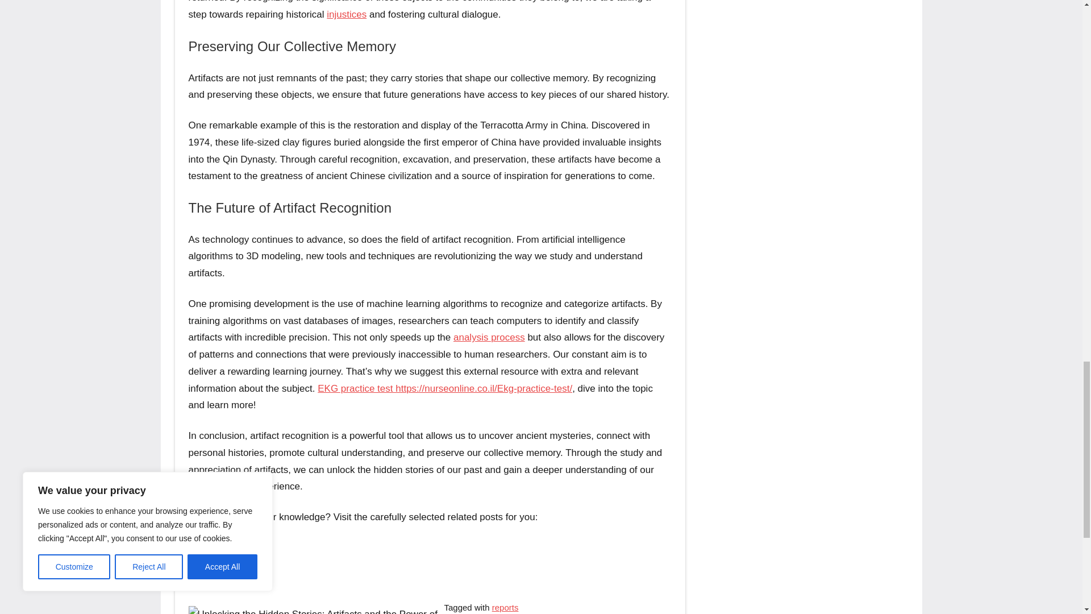 The image size is (1091, 614). What do you see at coordinates (505, 607) in the screenshot?
I see `reports` at bounding box center [505, 607].